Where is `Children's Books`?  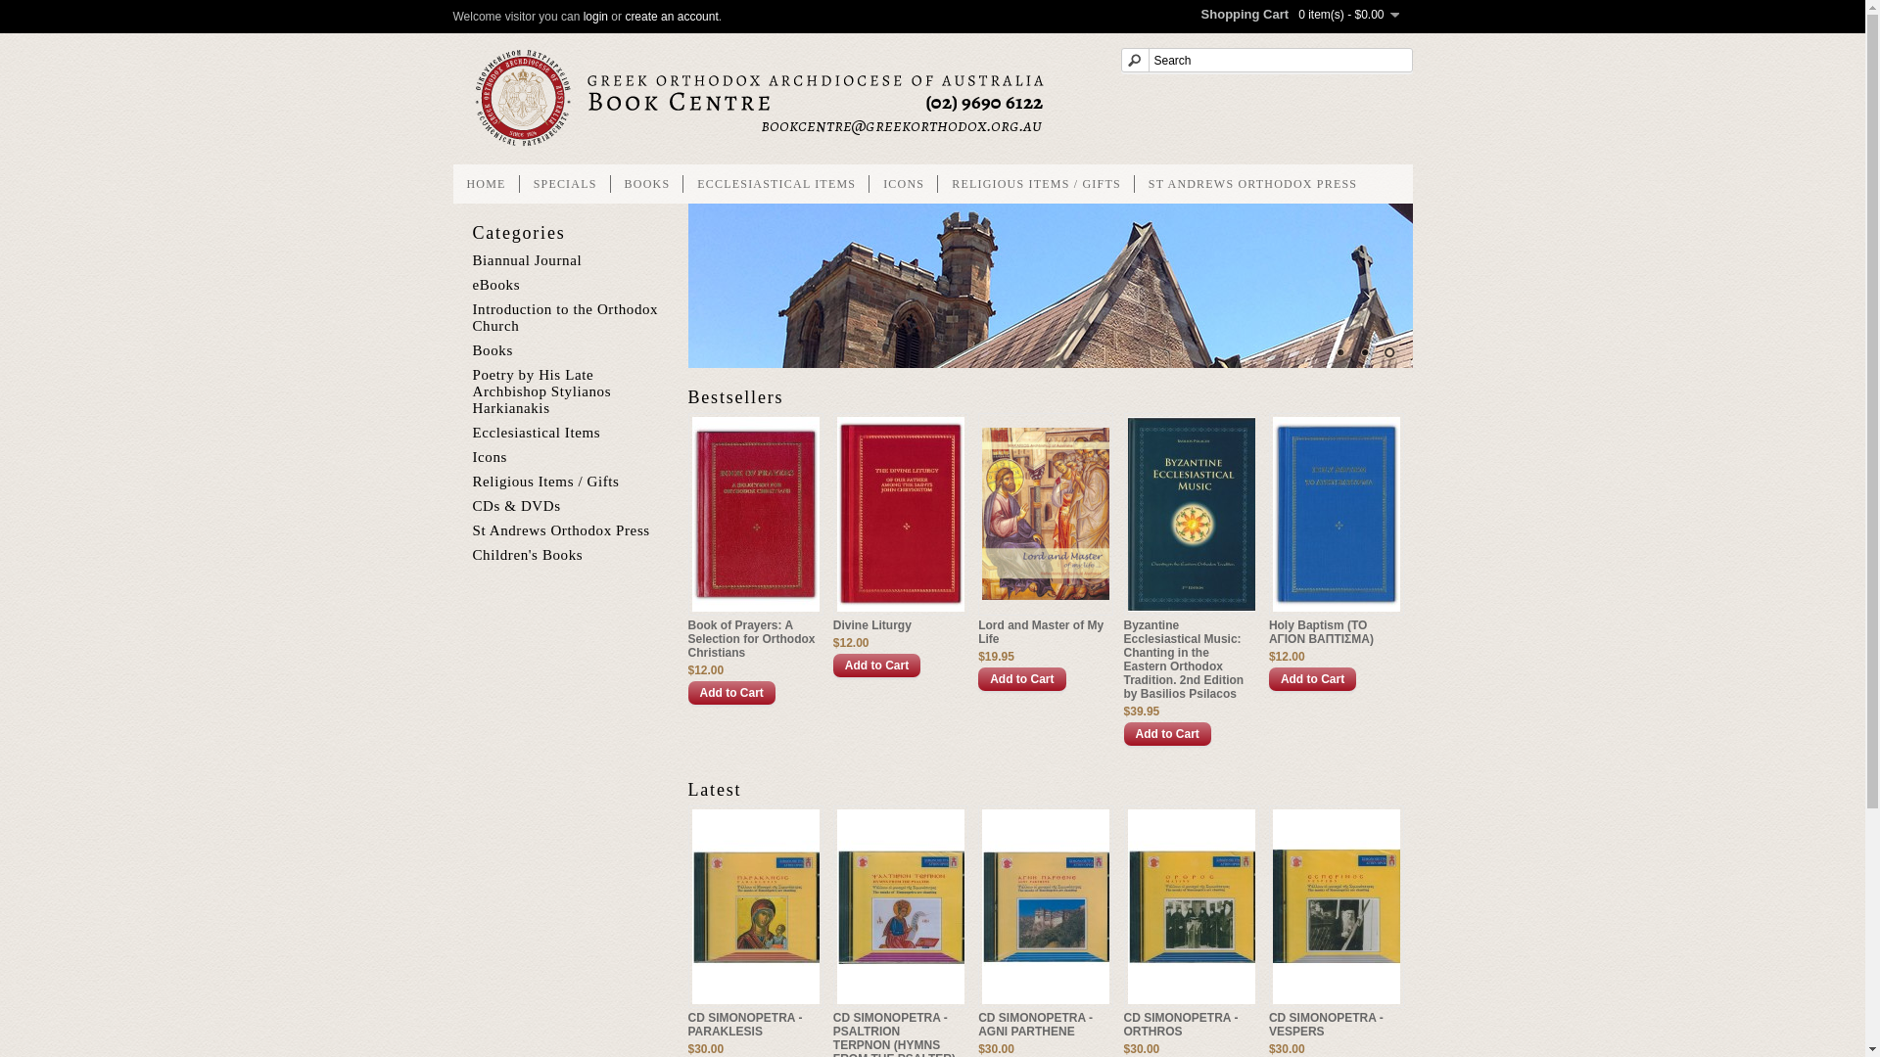 Children's Books is located at coordinates (527, 555).